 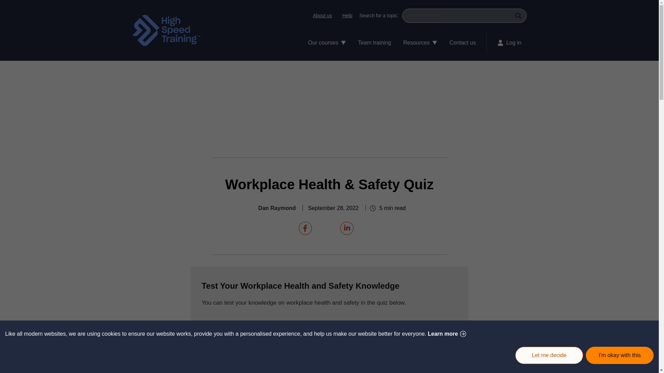 What do you see at coordinates (322, 15) in the screenshot?
I see `About us` at bounding box center [322, 15].